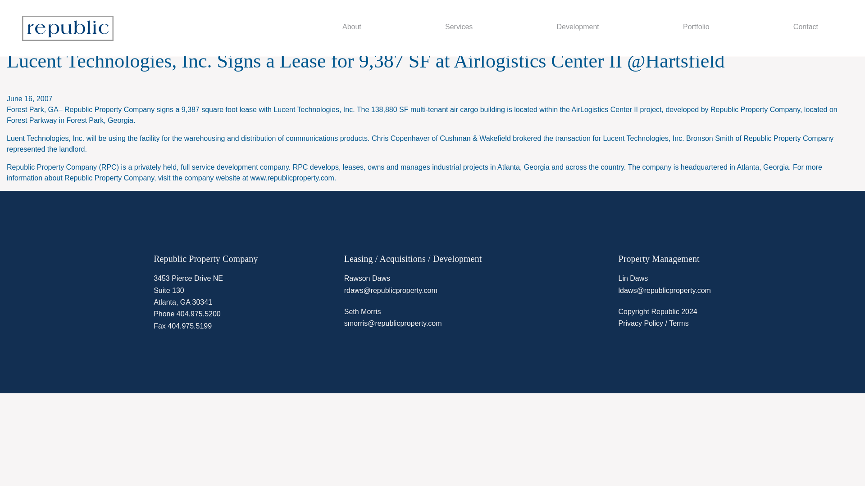  I want to click on Portfolio, so click(696, 27).